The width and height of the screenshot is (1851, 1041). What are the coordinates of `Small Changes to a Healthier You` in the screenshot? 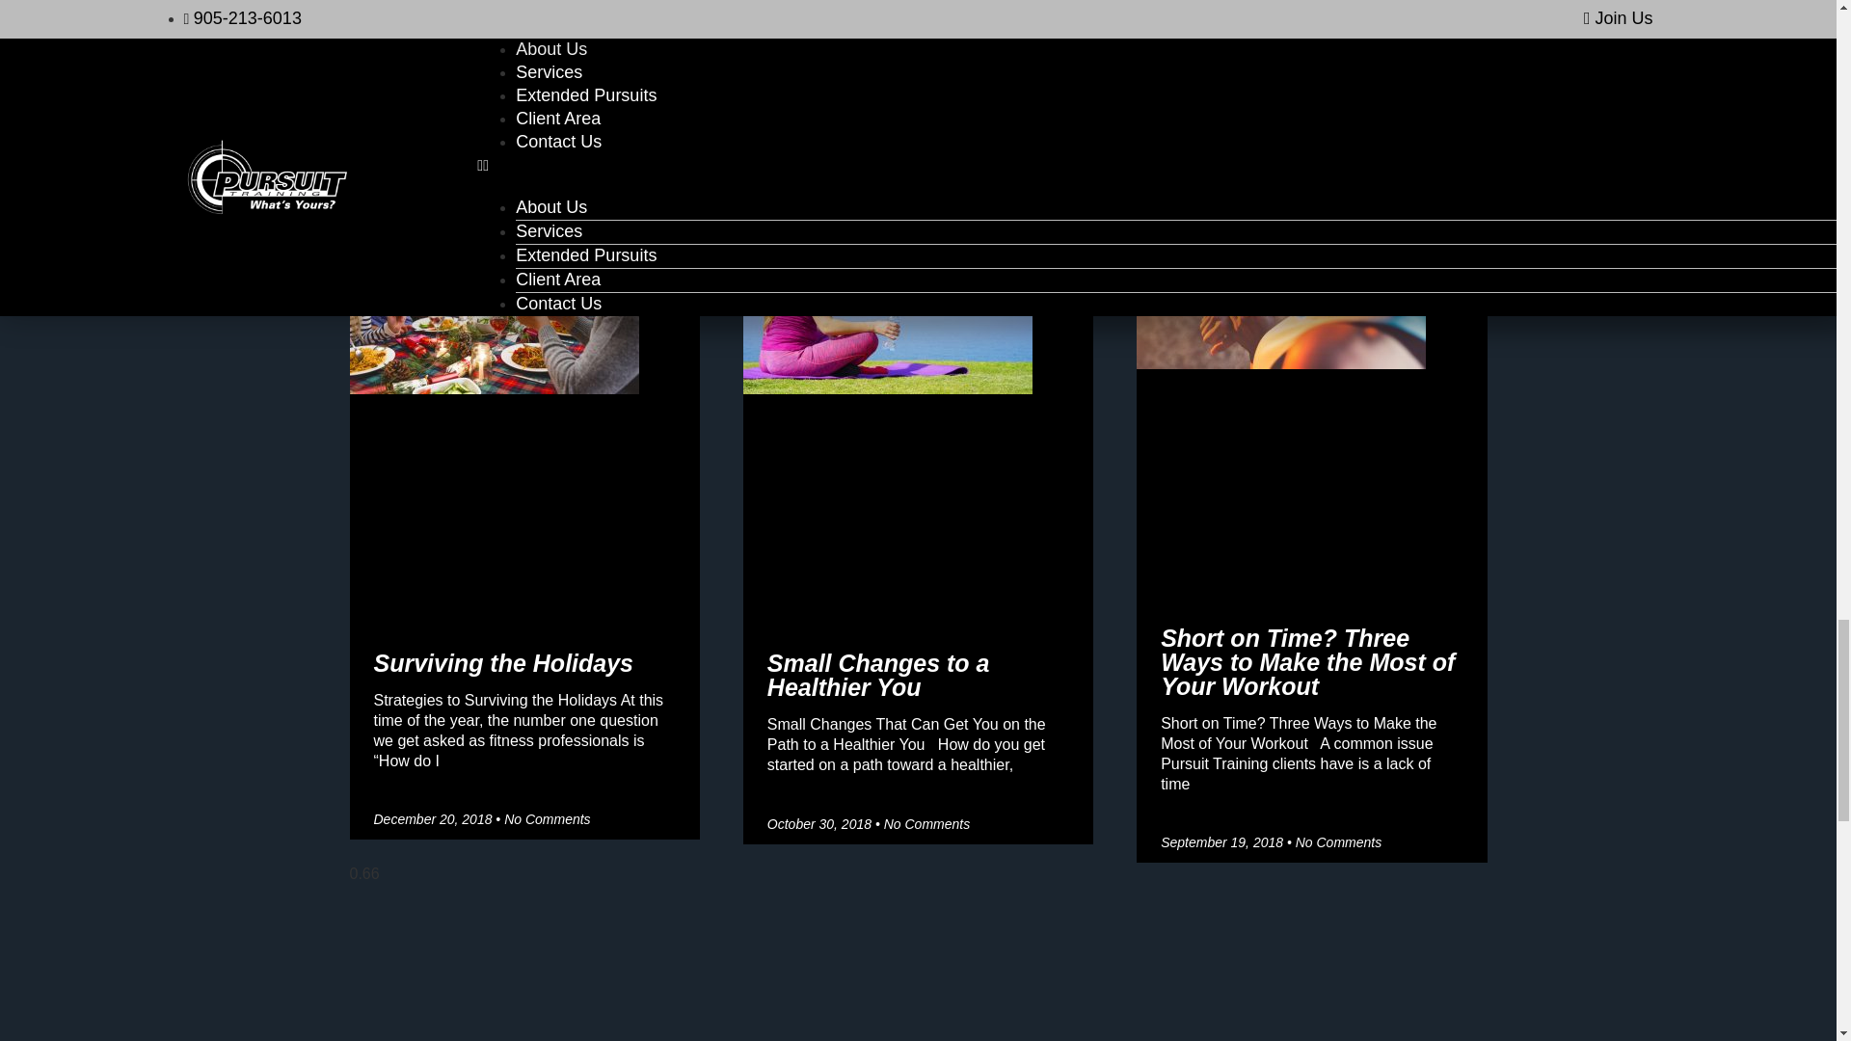 It's located at (879, 675).